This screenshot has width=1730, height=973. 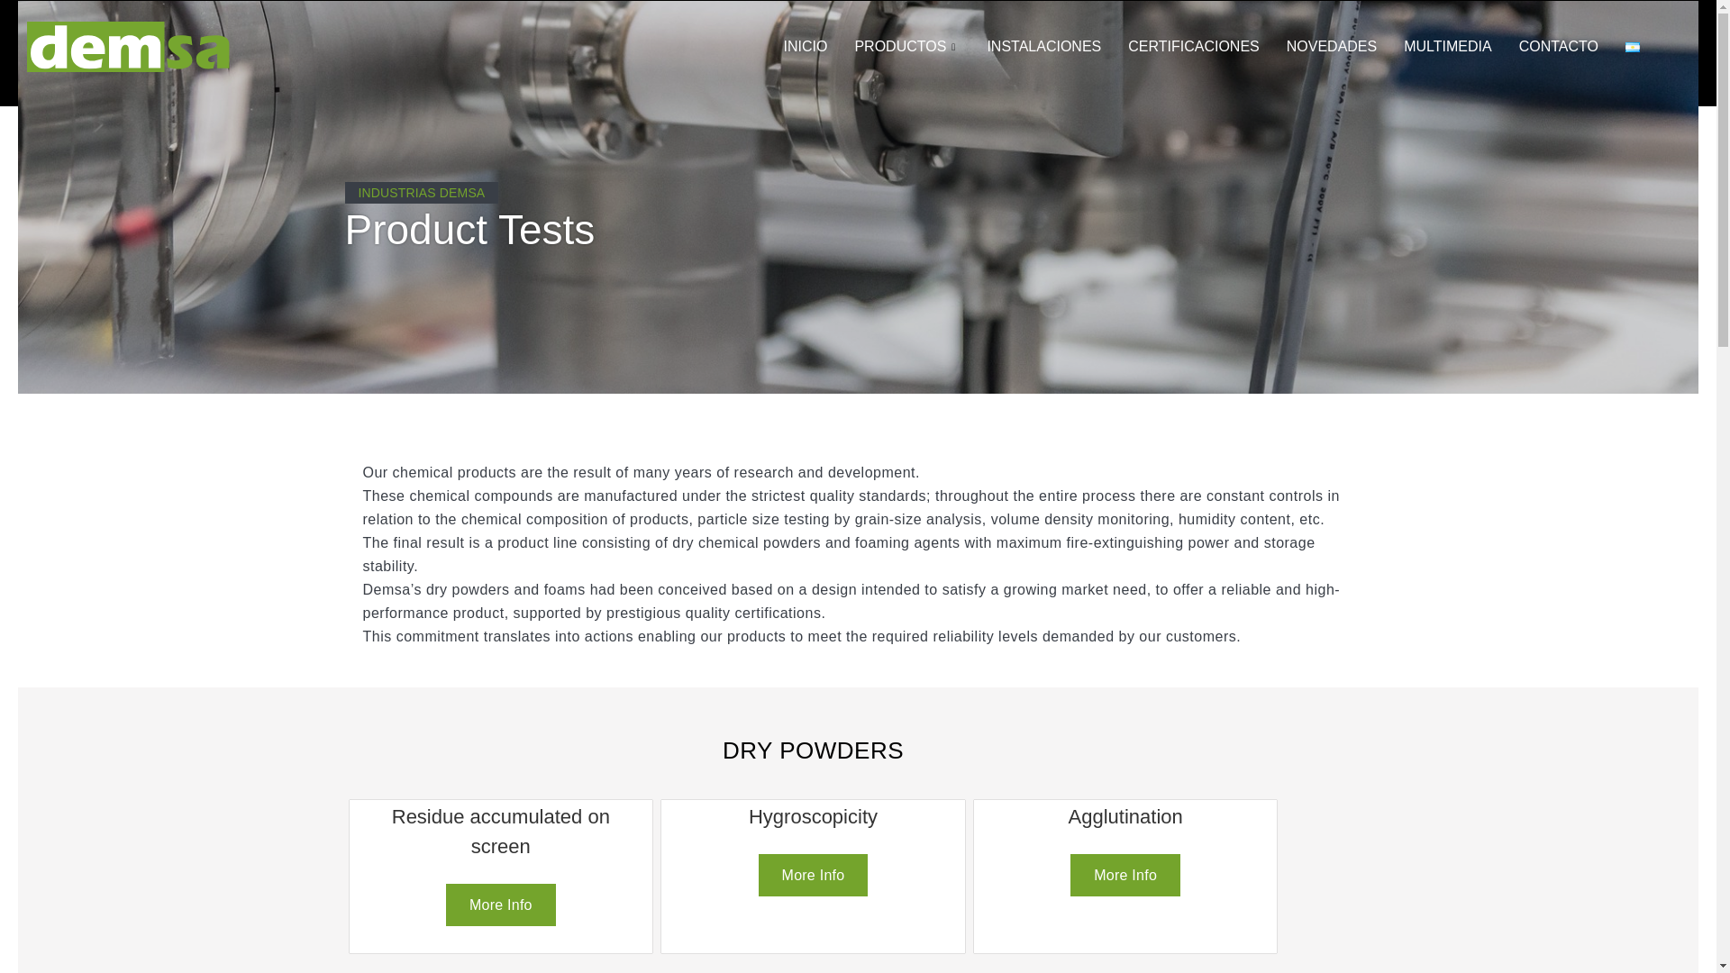 I want to click on MULTIMEDIA, so click(x=1447, y=46).